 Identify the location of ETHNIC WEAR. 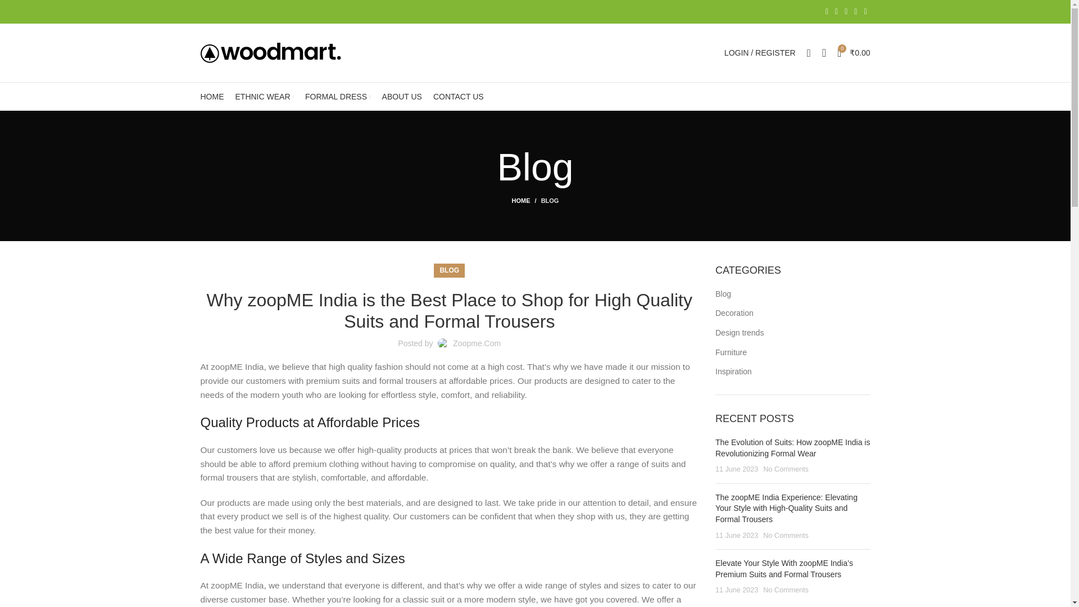
(264, 97).